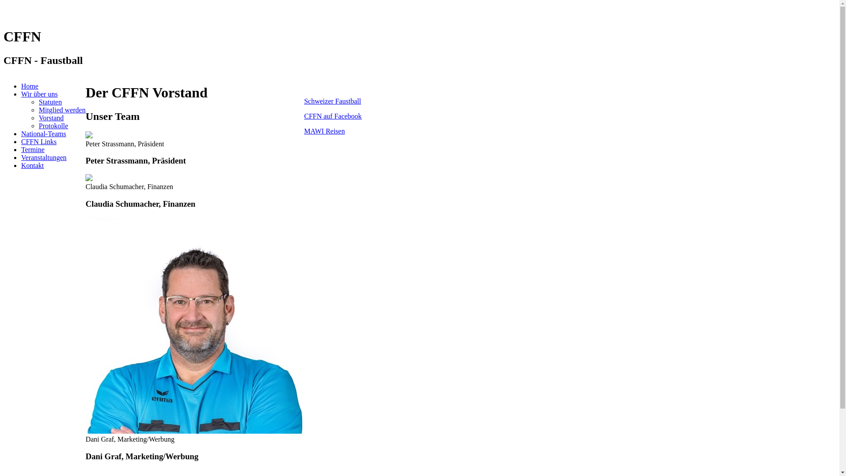 The image size is (846, 476). I want to click on CFFN Links, so click(39, 142).